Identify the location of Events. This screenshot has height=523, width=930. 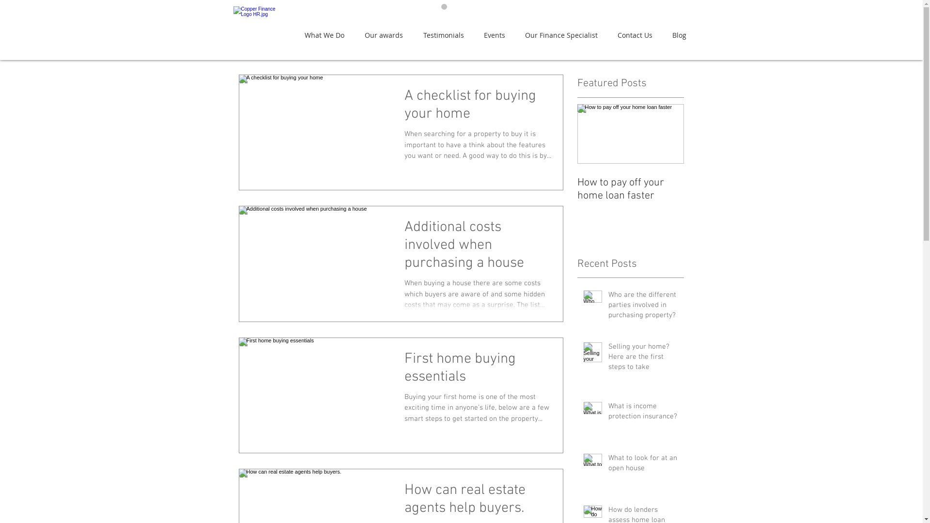
(497, 35).